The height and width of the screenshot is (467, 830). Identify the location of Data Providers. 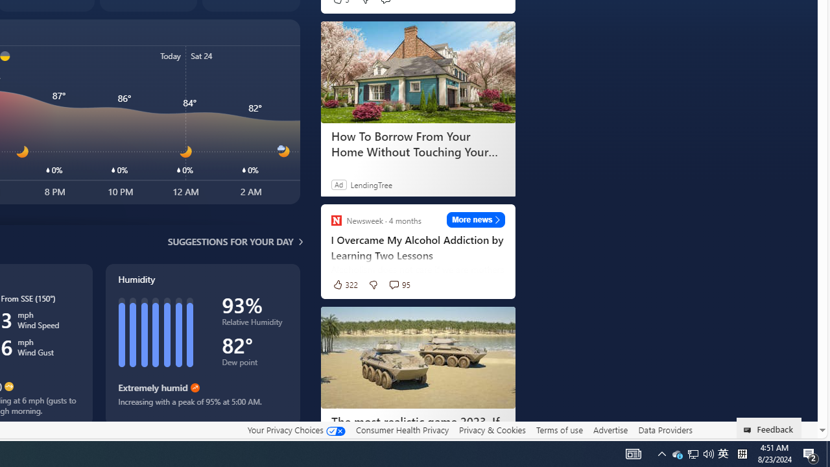
(665, 429).